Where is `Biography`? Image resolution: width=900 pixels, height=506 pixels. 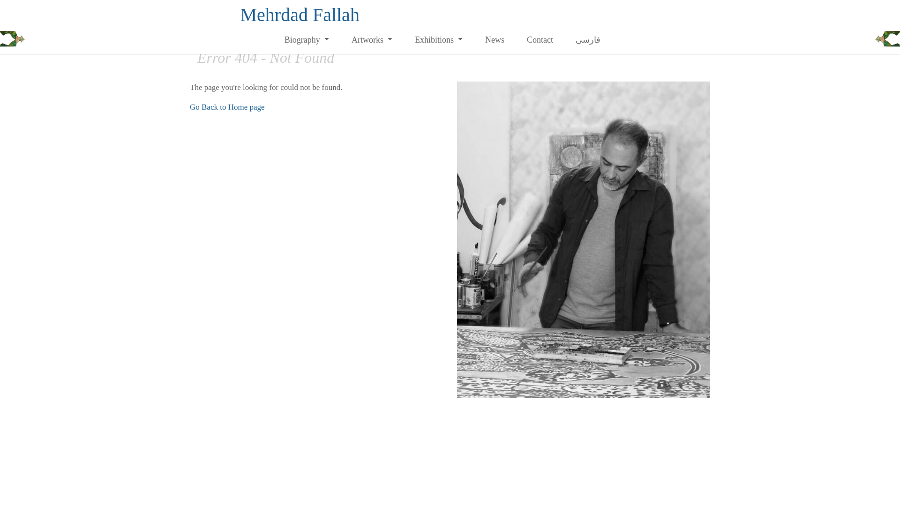
Biography is located at coordinates (307, 39).